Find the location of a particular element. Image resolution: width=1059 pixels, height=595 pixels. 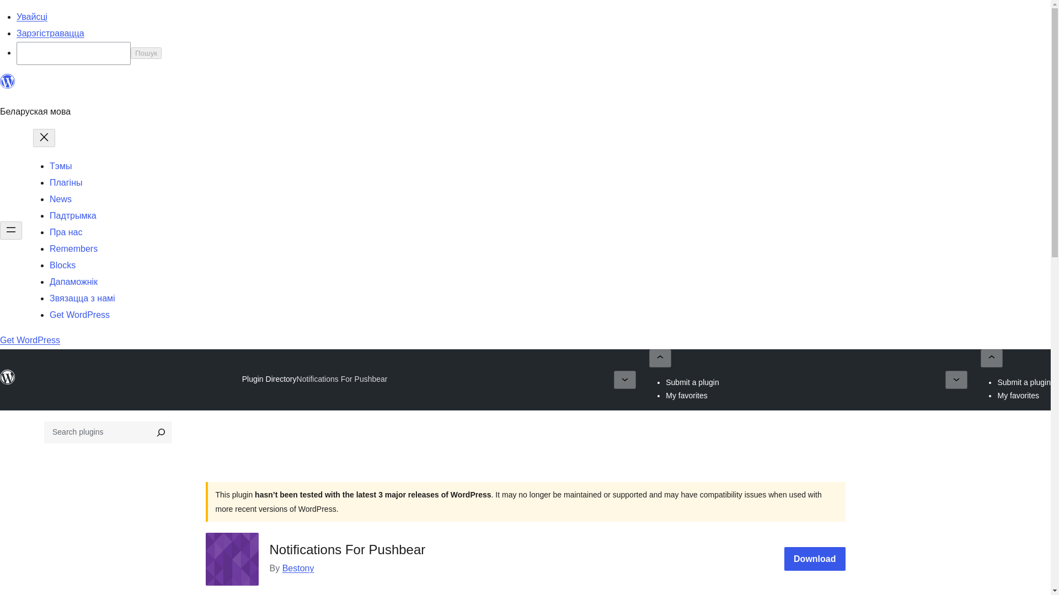

Notifications For Pushbear is located at coordinates (342, 379).